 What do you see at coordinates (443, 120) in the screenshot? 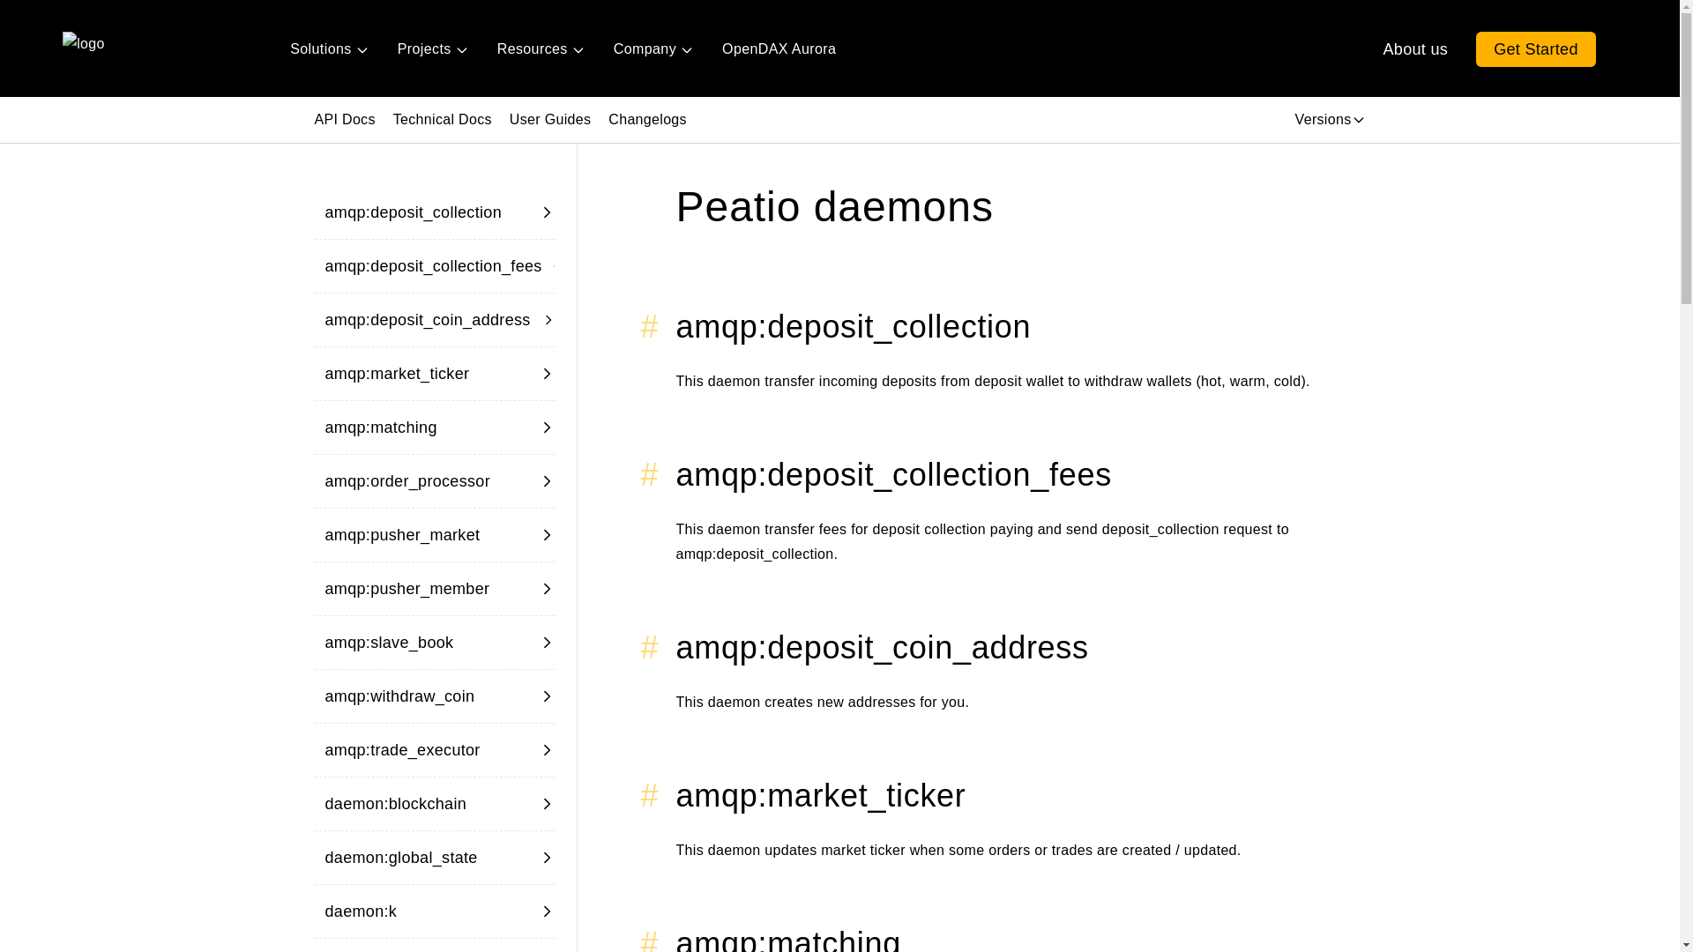
I see `Technical Docs` at bounding box center [443, 120].